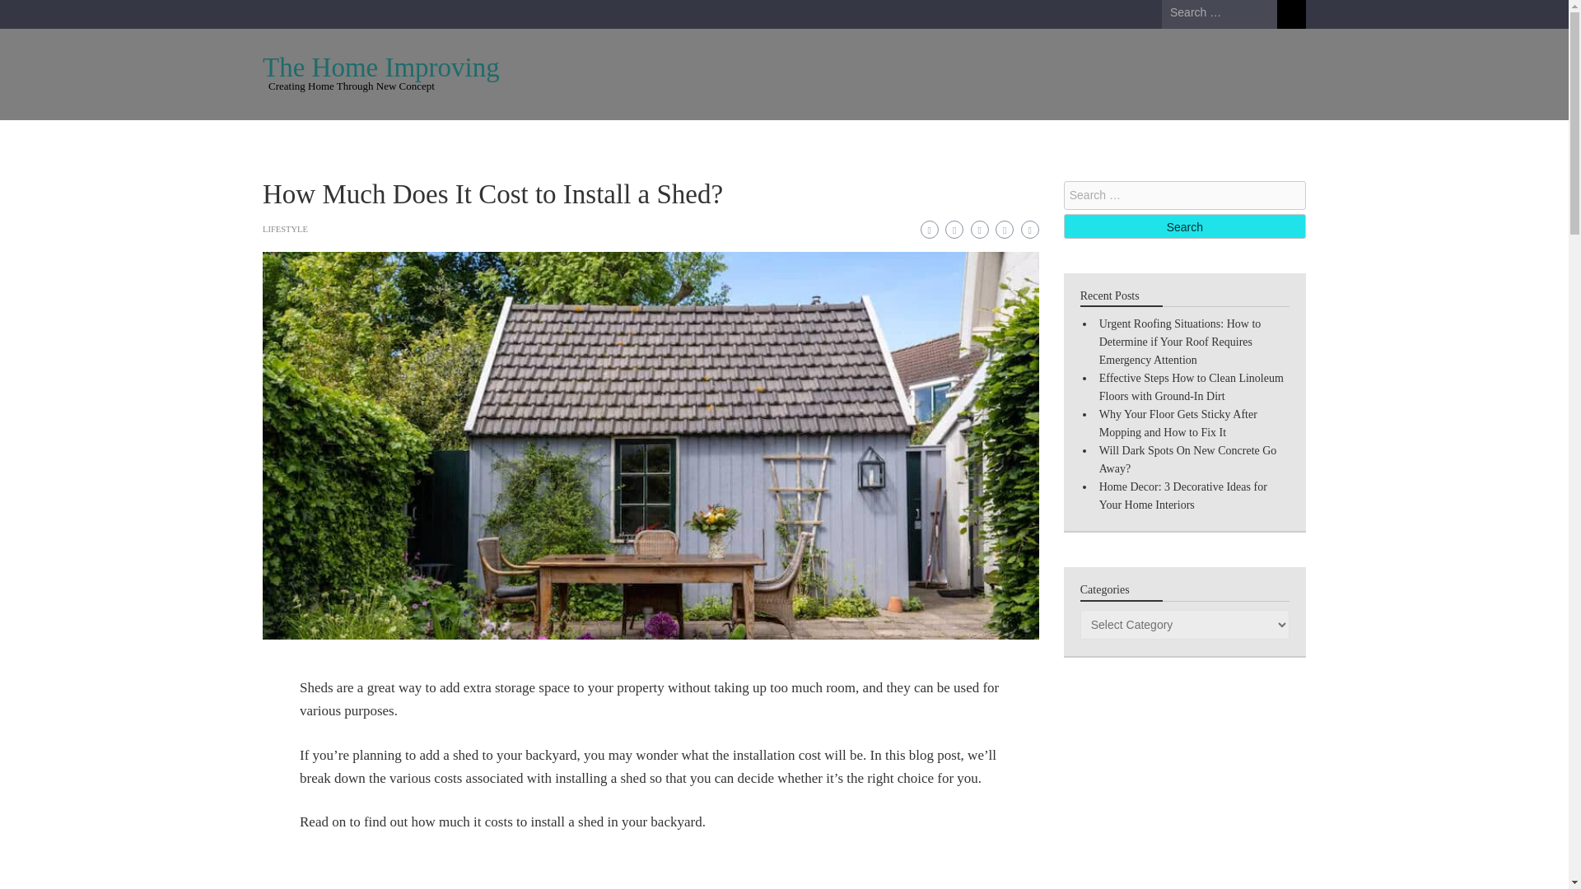 The width and height of the screenshot is (1581, 889). I want to click on Kitchen, so click(576, 140).